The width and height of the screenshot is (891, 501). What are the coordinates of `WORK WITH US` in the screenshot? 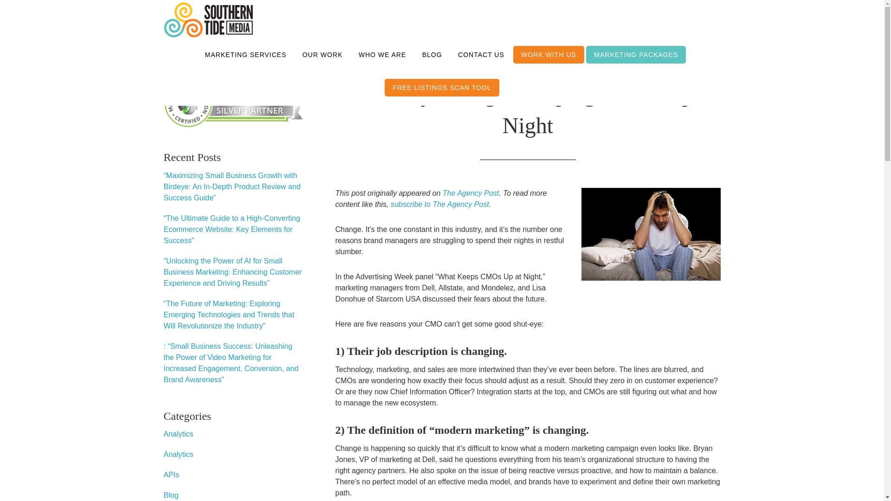 It's located at (549, 55).